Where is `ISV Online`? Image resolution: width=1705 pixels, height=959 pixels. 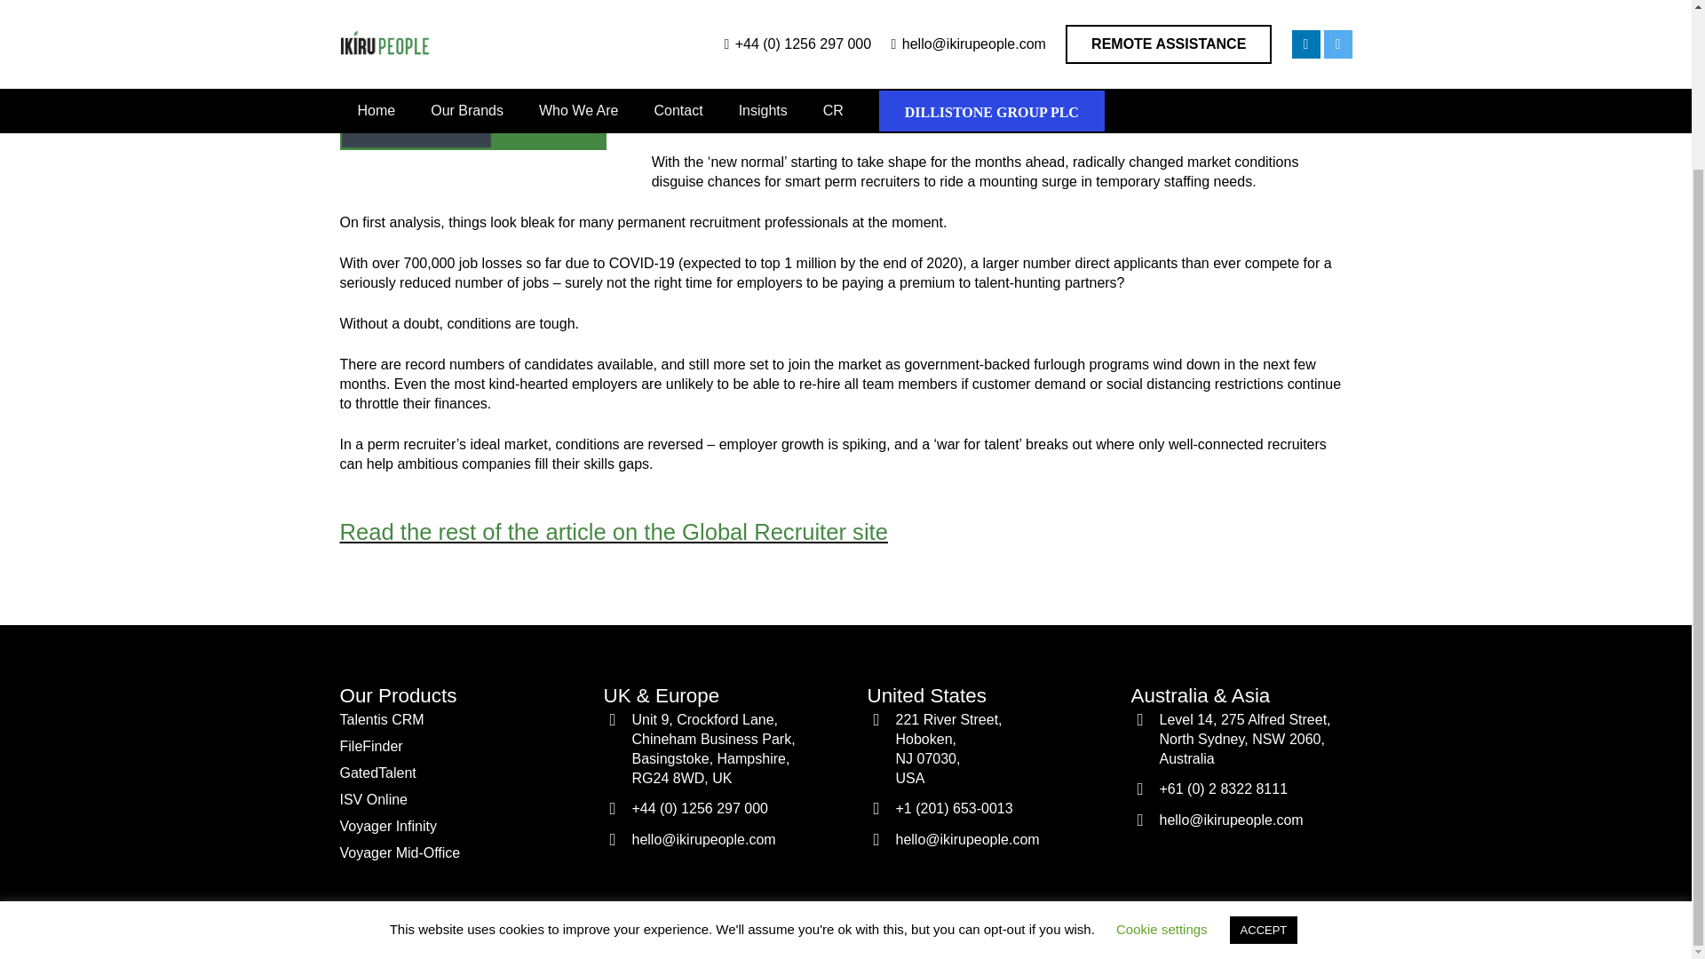 ISV Online is located at coordinates (613, 532).